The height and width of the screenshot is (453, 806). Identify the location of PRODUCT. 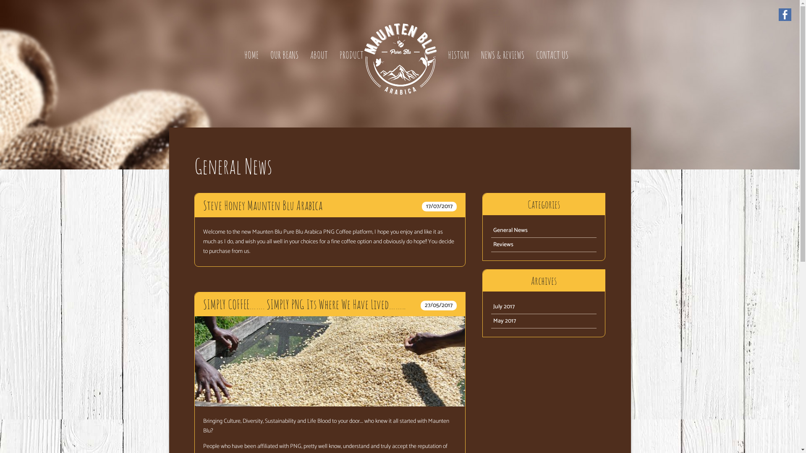
(351, 55).